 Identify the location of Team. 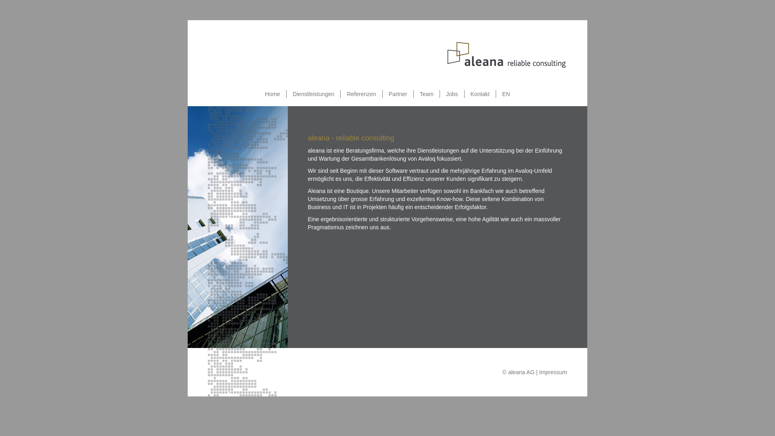
(427, 94).